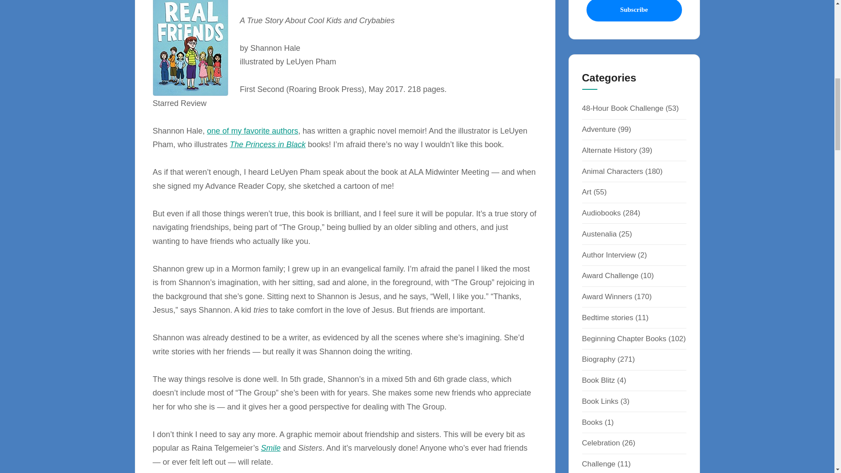 This screenshot has height=473, width=841. I want to click on one of my favorite authors, so click(252, 131).